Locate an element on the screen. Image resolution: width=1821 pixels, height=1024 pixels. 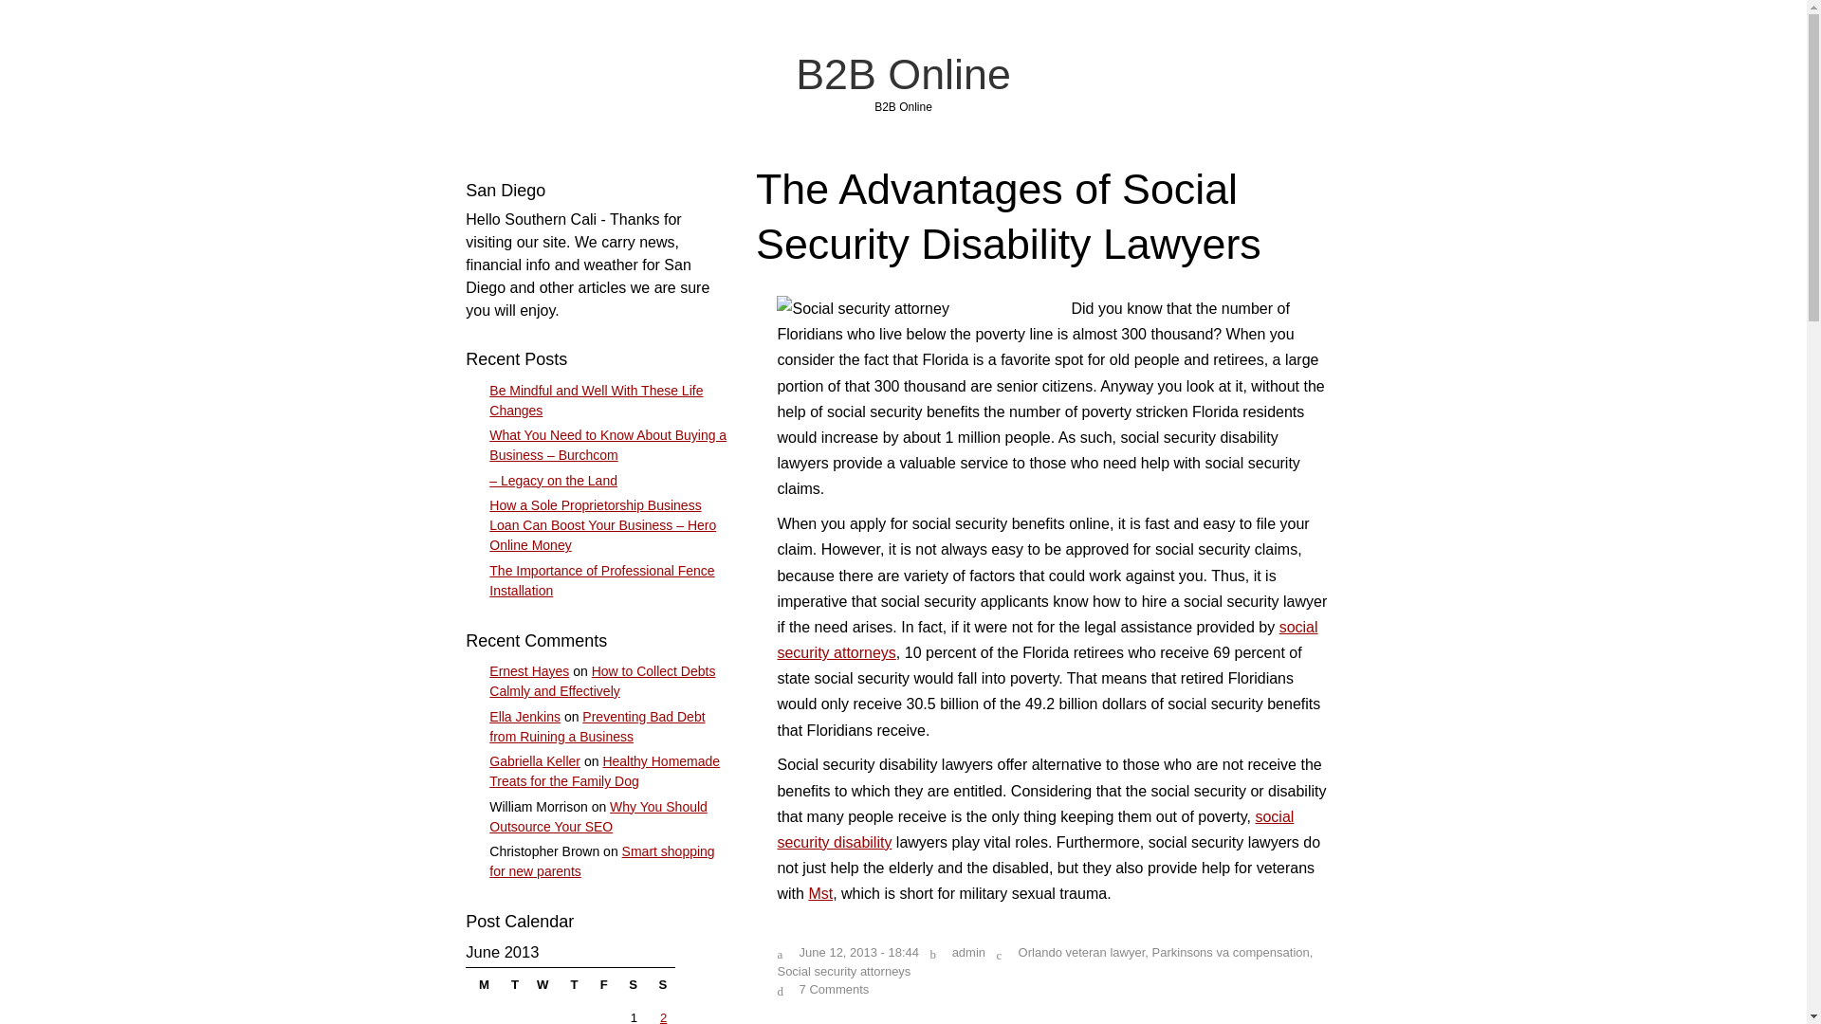
June 12, 2013 - 18:44 is located at coordinates (859, 952).